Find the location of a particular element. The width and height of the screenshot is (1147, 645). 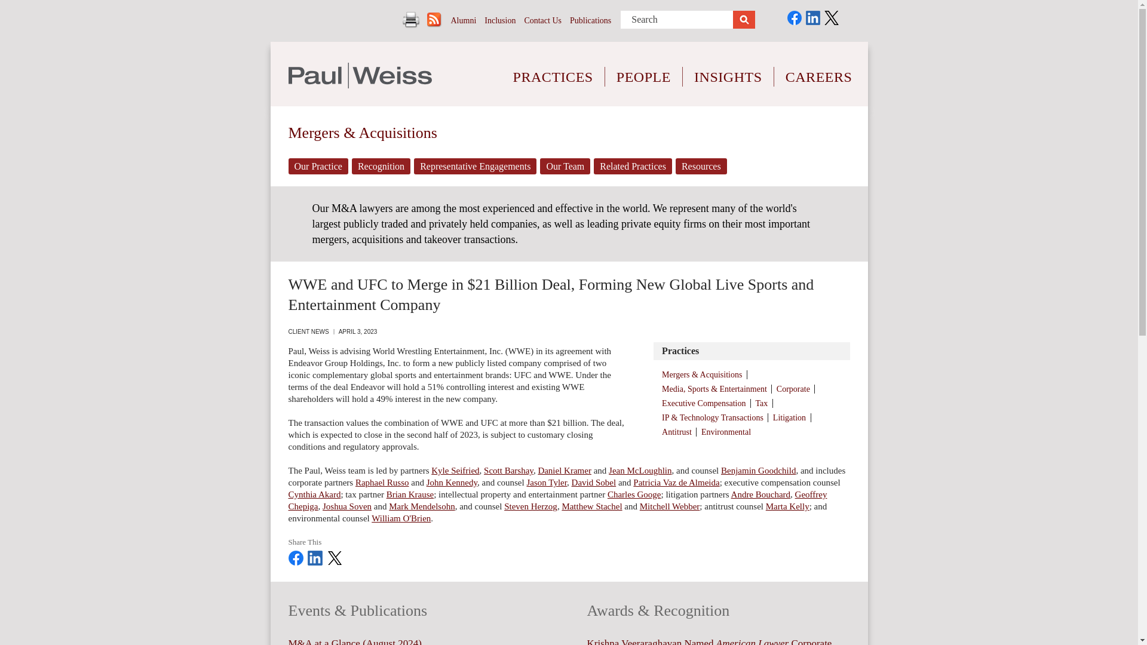

PRACTICES is located at coordinates (553, 68).